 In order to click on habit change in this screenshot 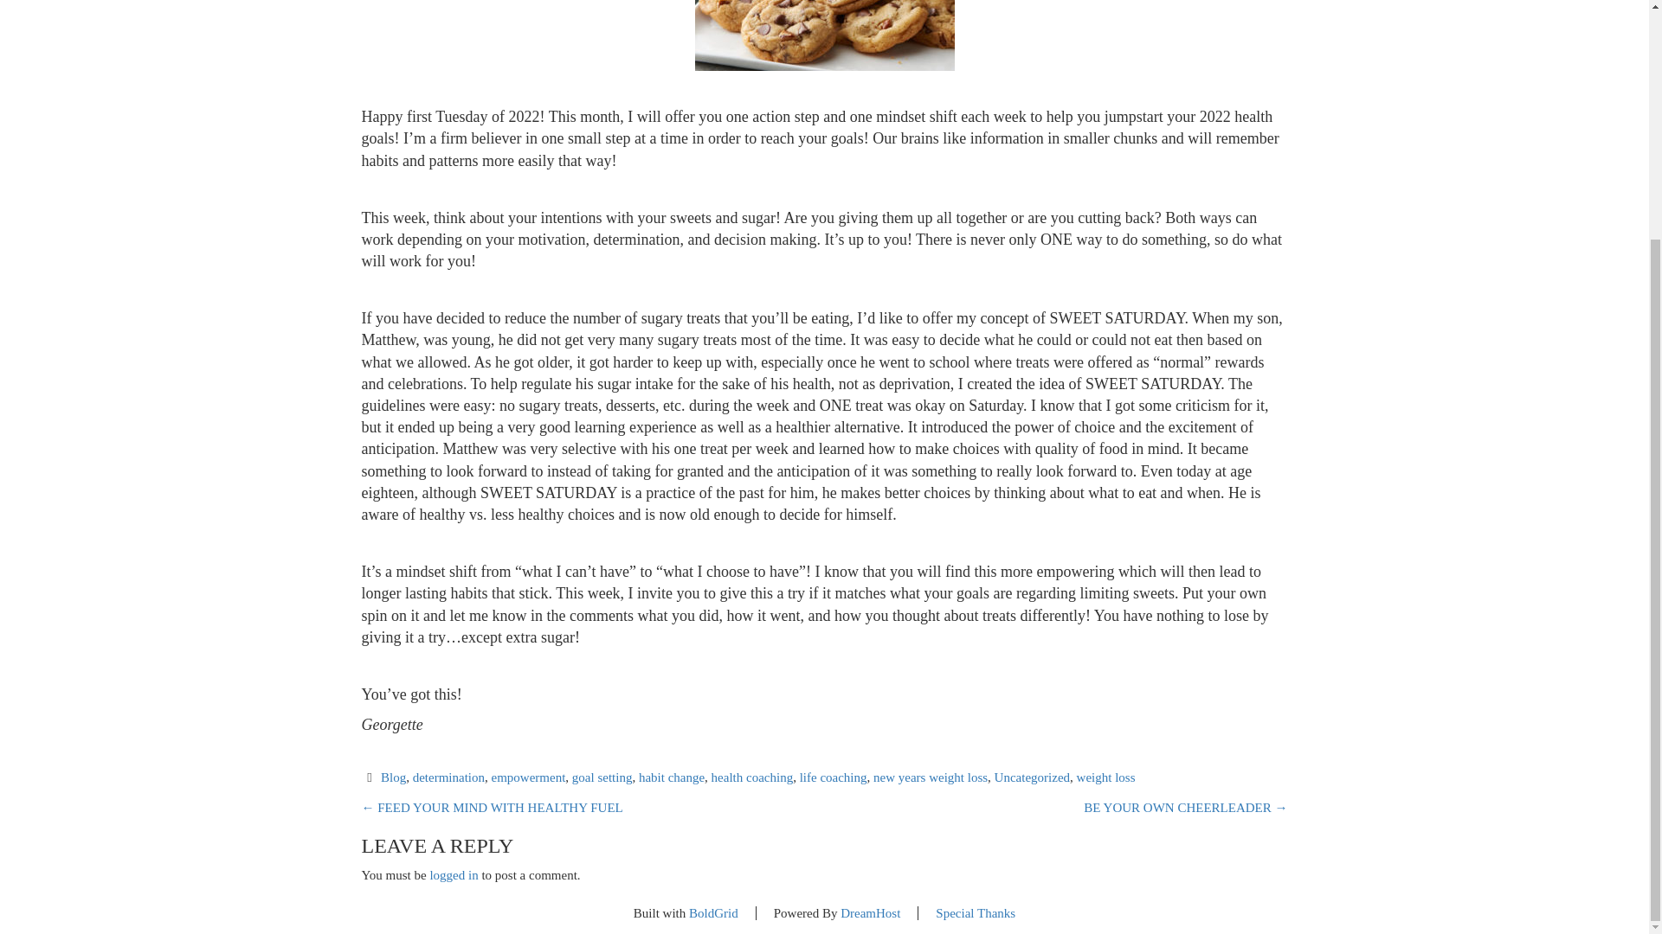, I will do `click(672, 777)`.